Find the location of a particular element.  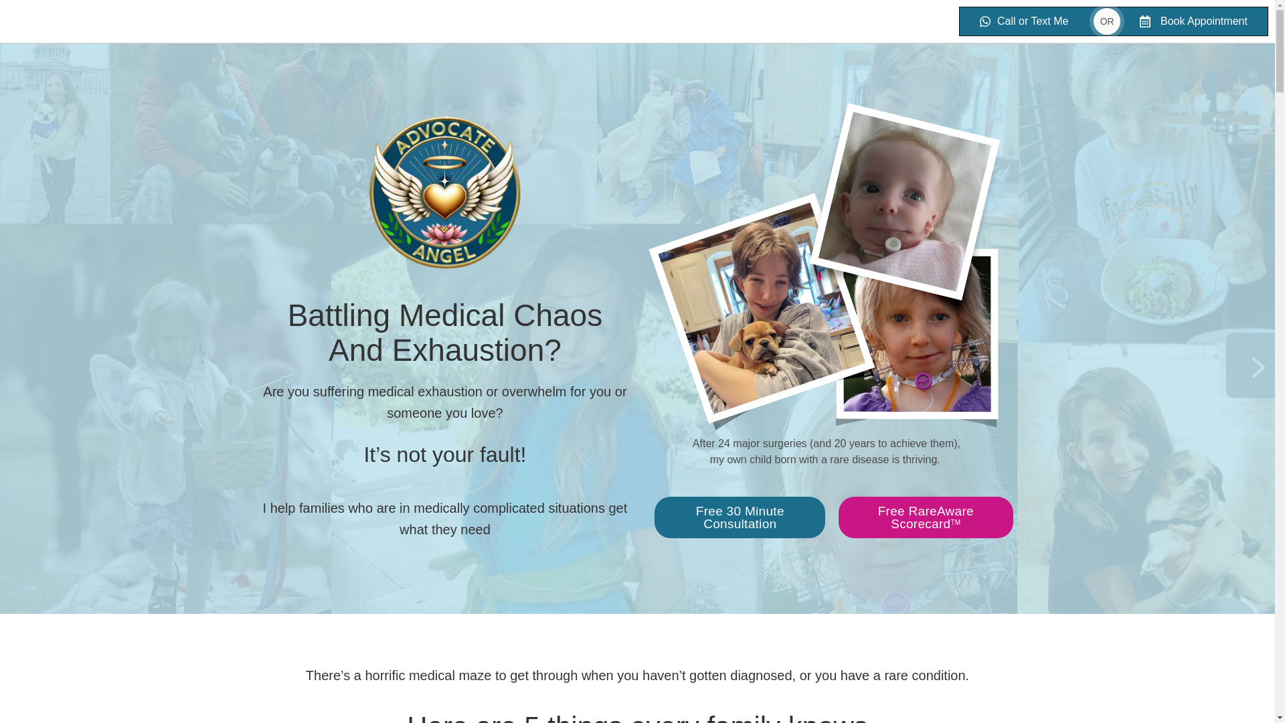

Free RareAware ScorecardTM is located at coordinates (925, 517).